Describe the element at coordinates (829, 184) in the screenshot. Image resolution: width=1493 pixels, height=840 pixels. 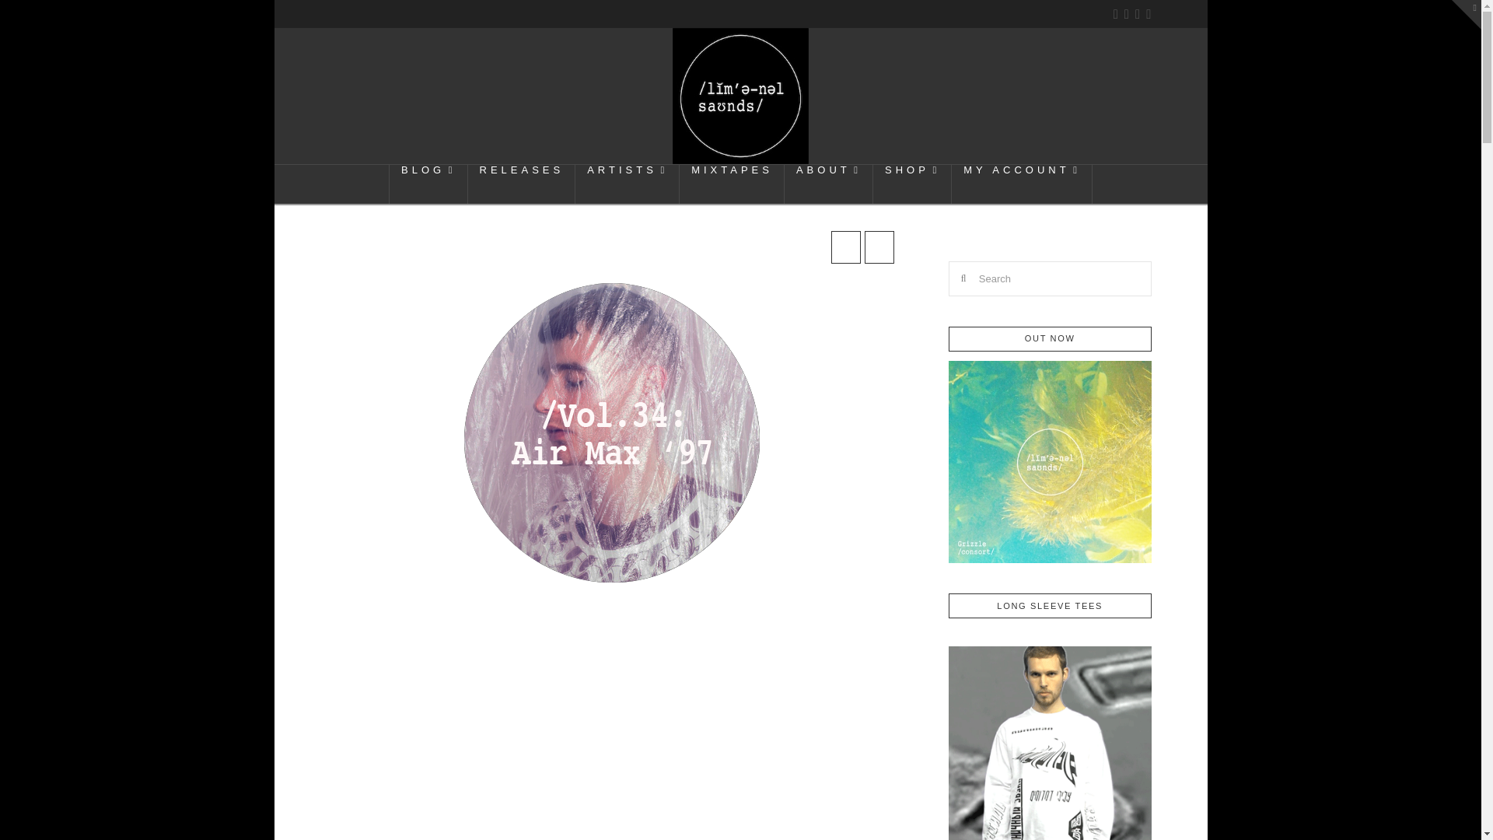
I see `ABOUT` at that location.